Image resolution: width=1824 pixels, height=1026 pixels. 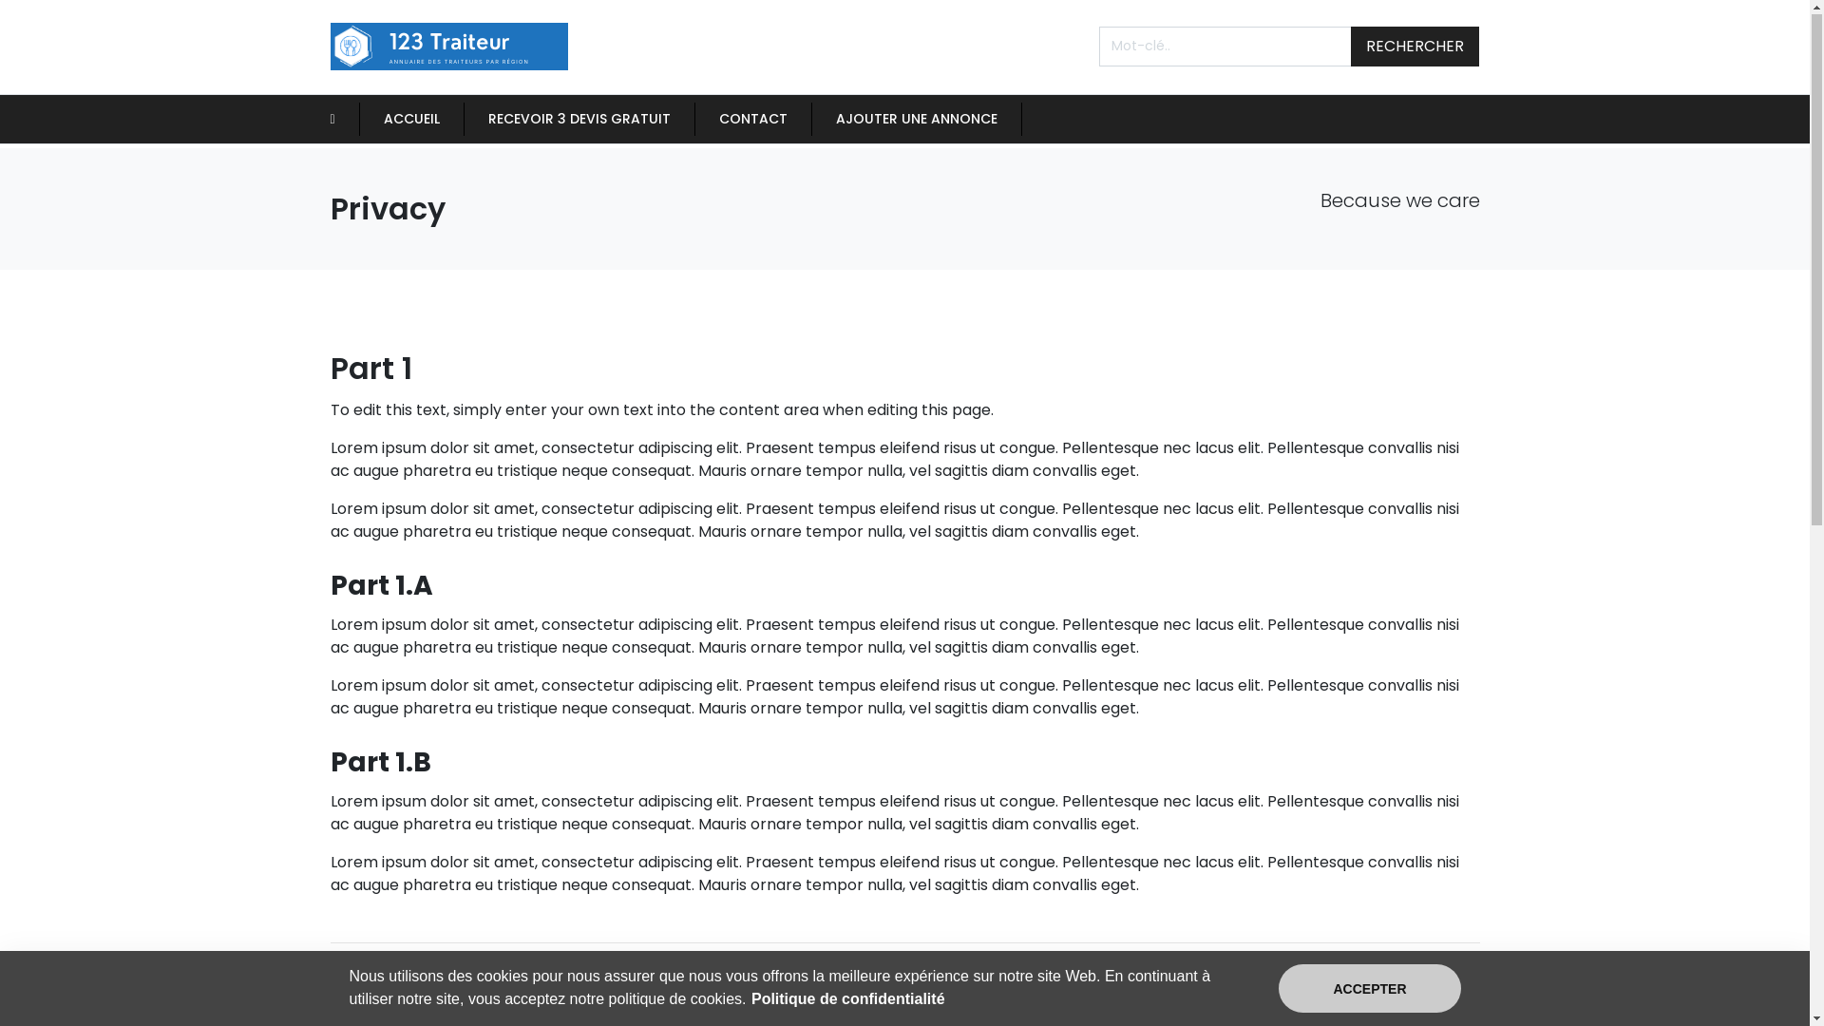 What do you see at coordinates (753, 120) in the screenshot?
I see `CONTACT` at bounding box center [753, 120].